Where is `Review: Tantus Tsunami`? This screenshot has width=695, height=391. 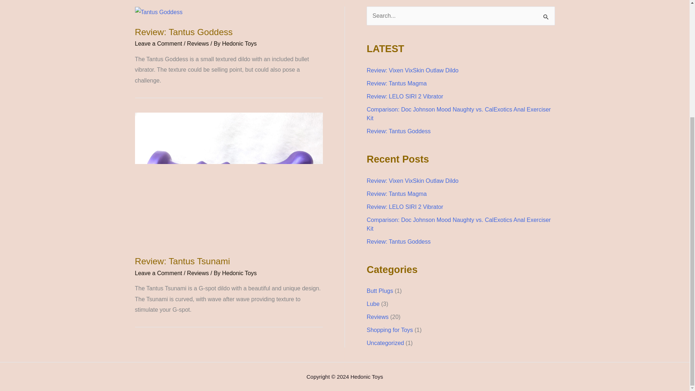 Review: Tantus Tsunami is located at coordinates (182, 261).